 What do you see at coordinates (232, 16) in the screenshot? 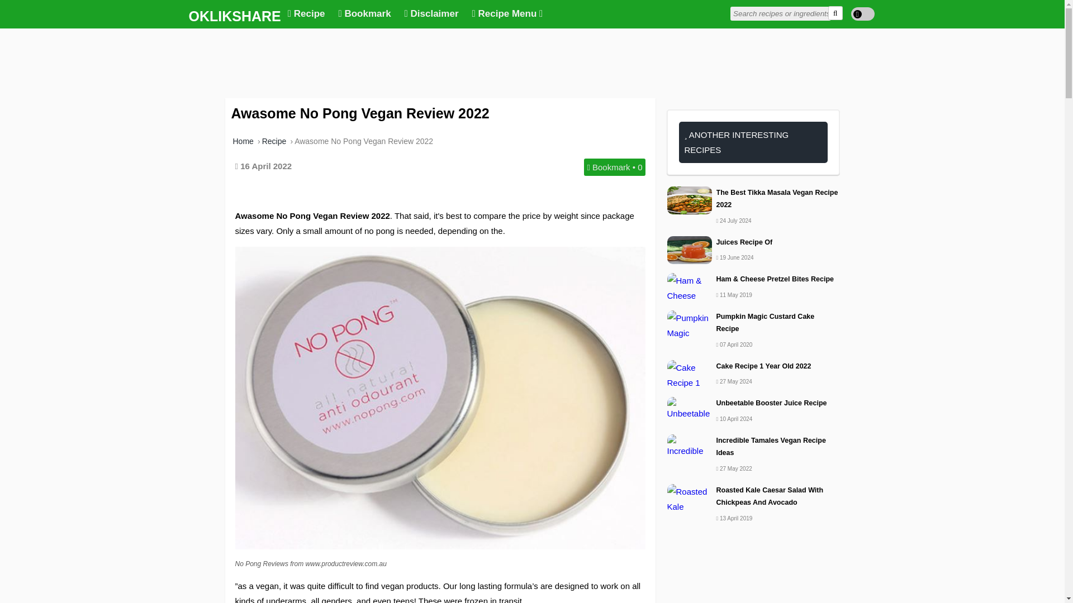
I see `OKLIKSHARE` at bounding box center [232, 16].